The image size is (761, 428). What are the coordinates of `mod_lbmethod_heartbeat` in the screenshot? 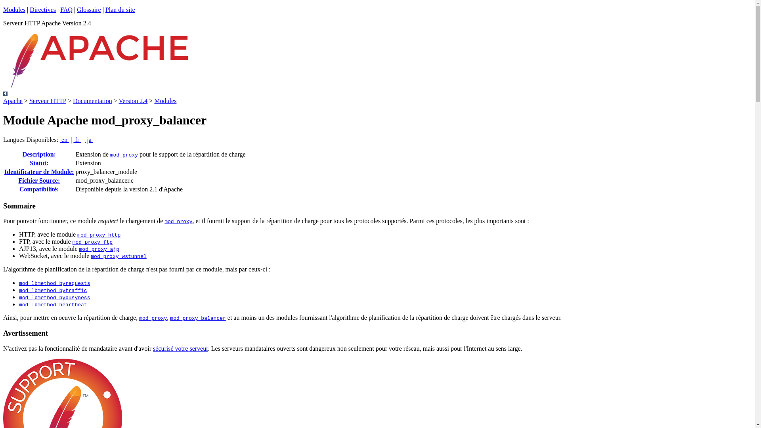 It's located at (53, 305).